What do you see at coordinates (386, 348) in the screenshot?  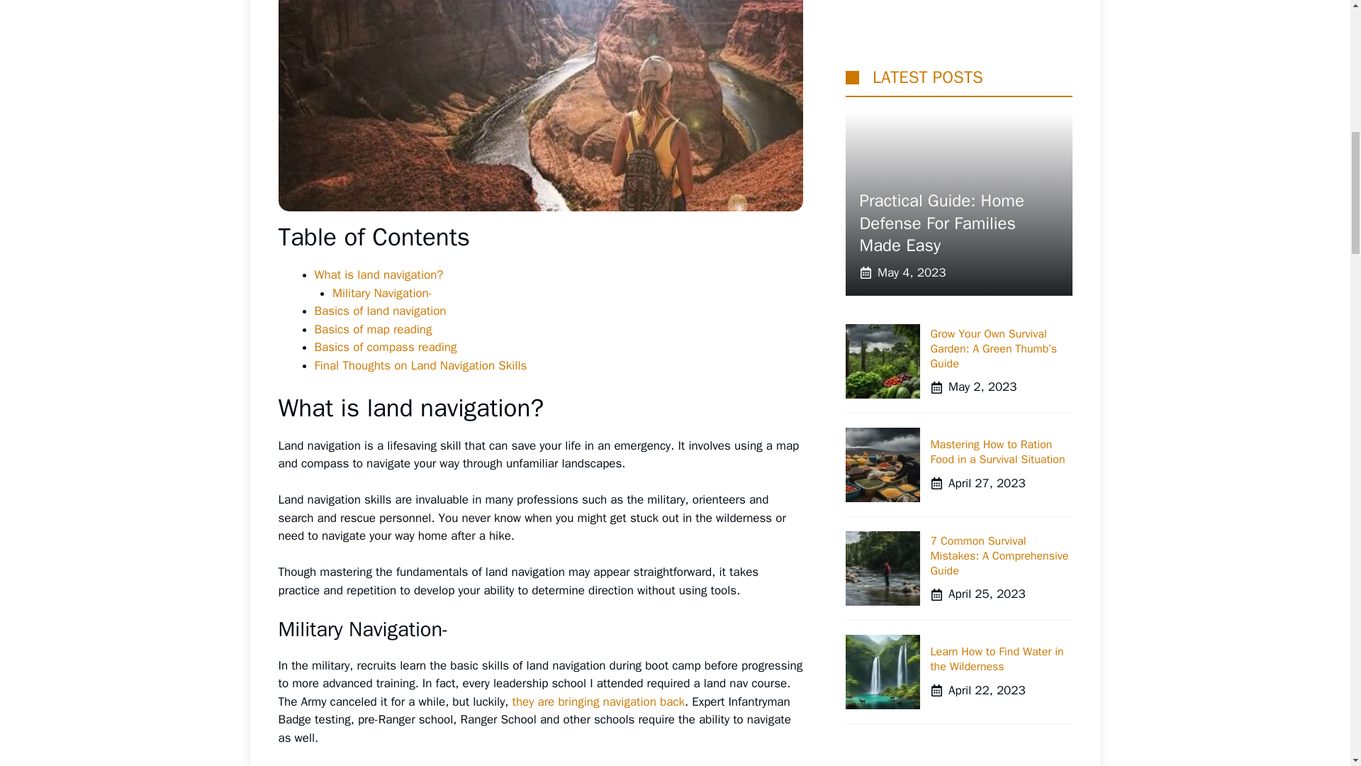 I see `Basics of compass reading` at bounding box center [386, 348].